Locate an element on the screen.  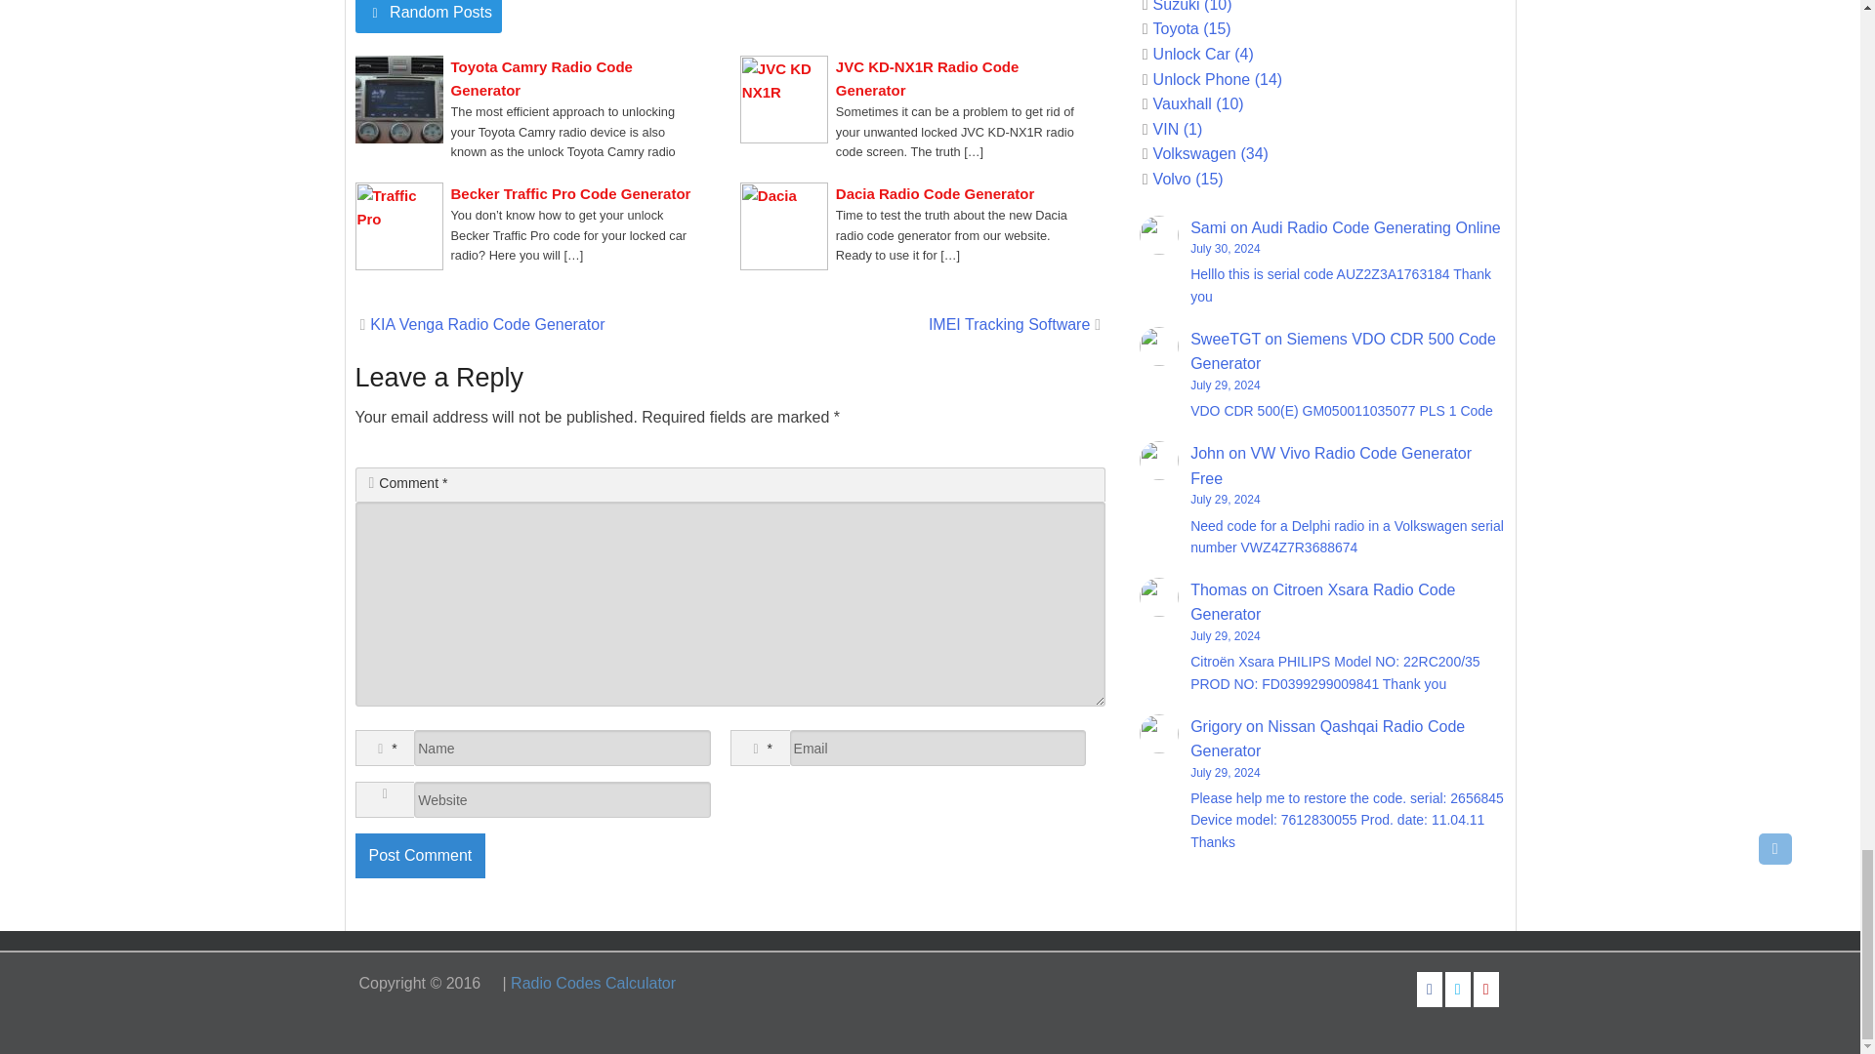
JVC KD-NX1R Radio Code Generator is located at coordinates (956, 78).